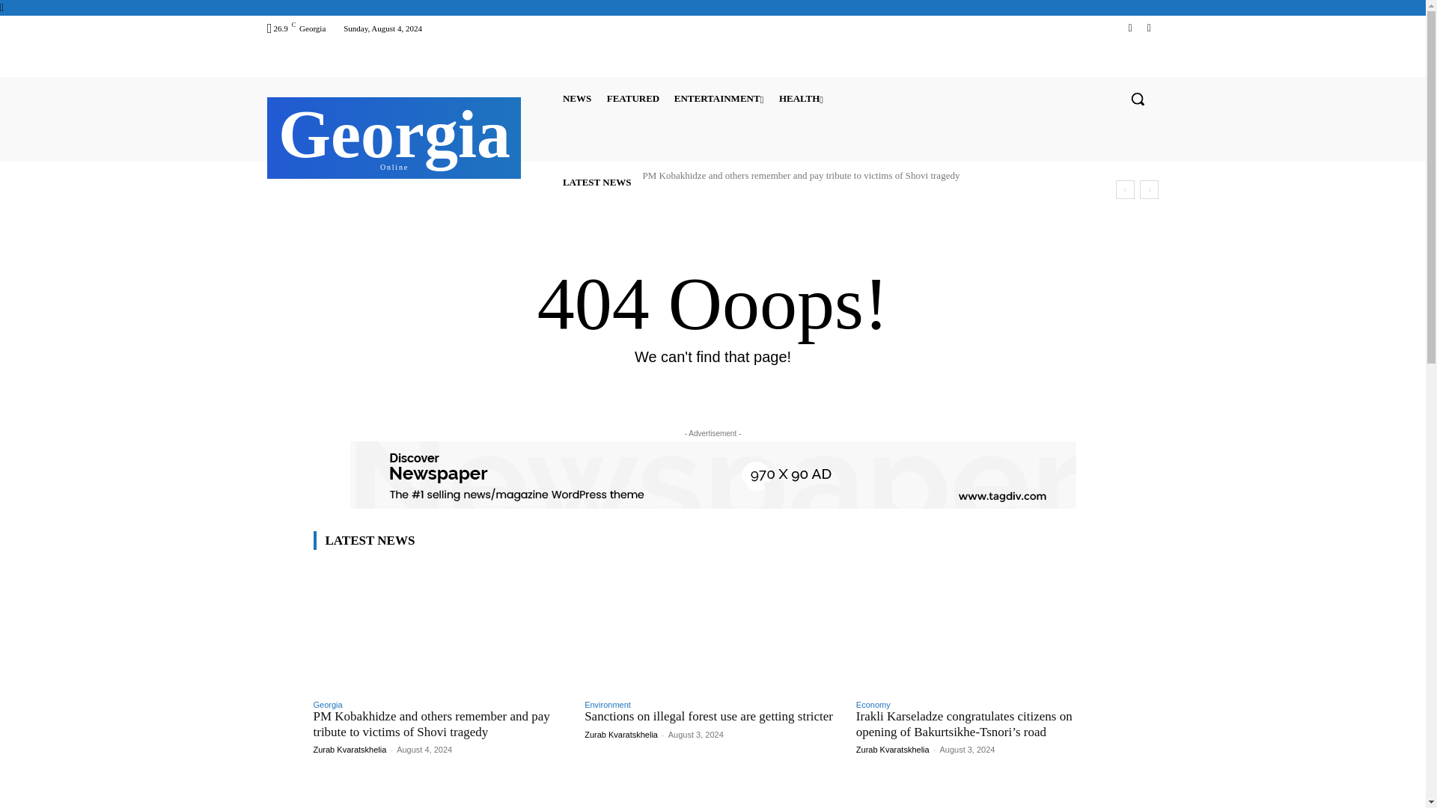  Describe the element at coordinates (801, 97) in the screenshot. I see `Twitter` at that location.